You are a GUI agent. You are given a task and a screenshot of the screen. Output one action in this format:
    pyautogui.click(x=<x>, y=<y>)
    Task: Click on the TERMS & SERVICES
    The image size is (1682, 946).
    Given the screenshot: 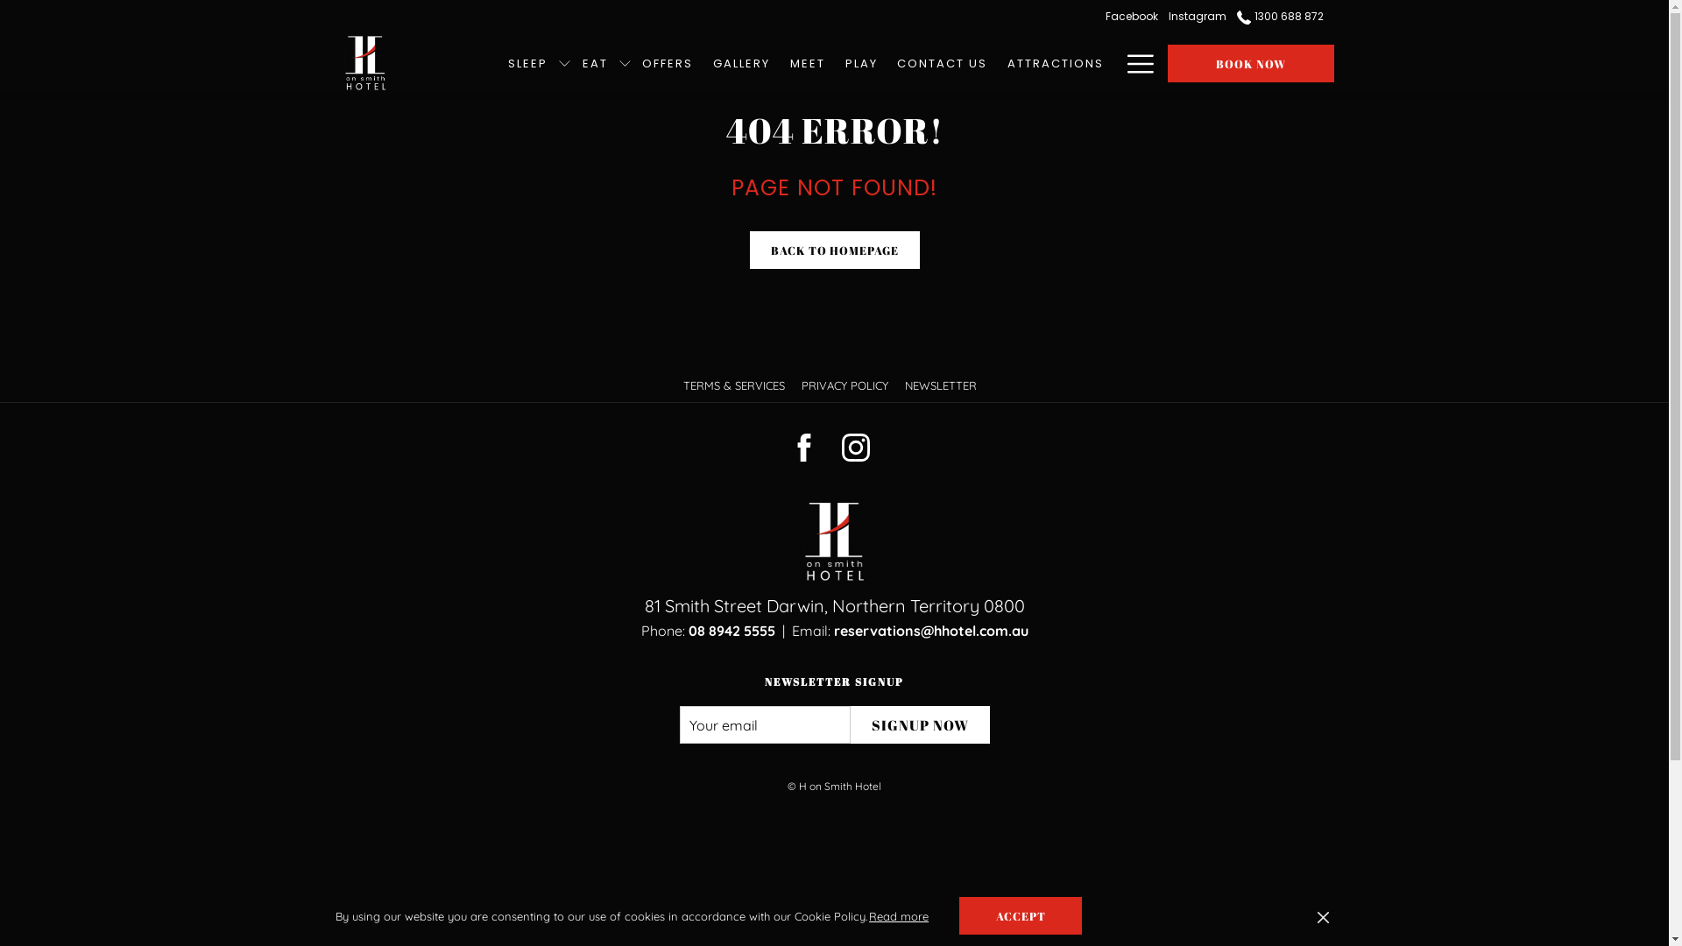 What is the action you would take?
    pyautogui.click(x=736, y=385)
    